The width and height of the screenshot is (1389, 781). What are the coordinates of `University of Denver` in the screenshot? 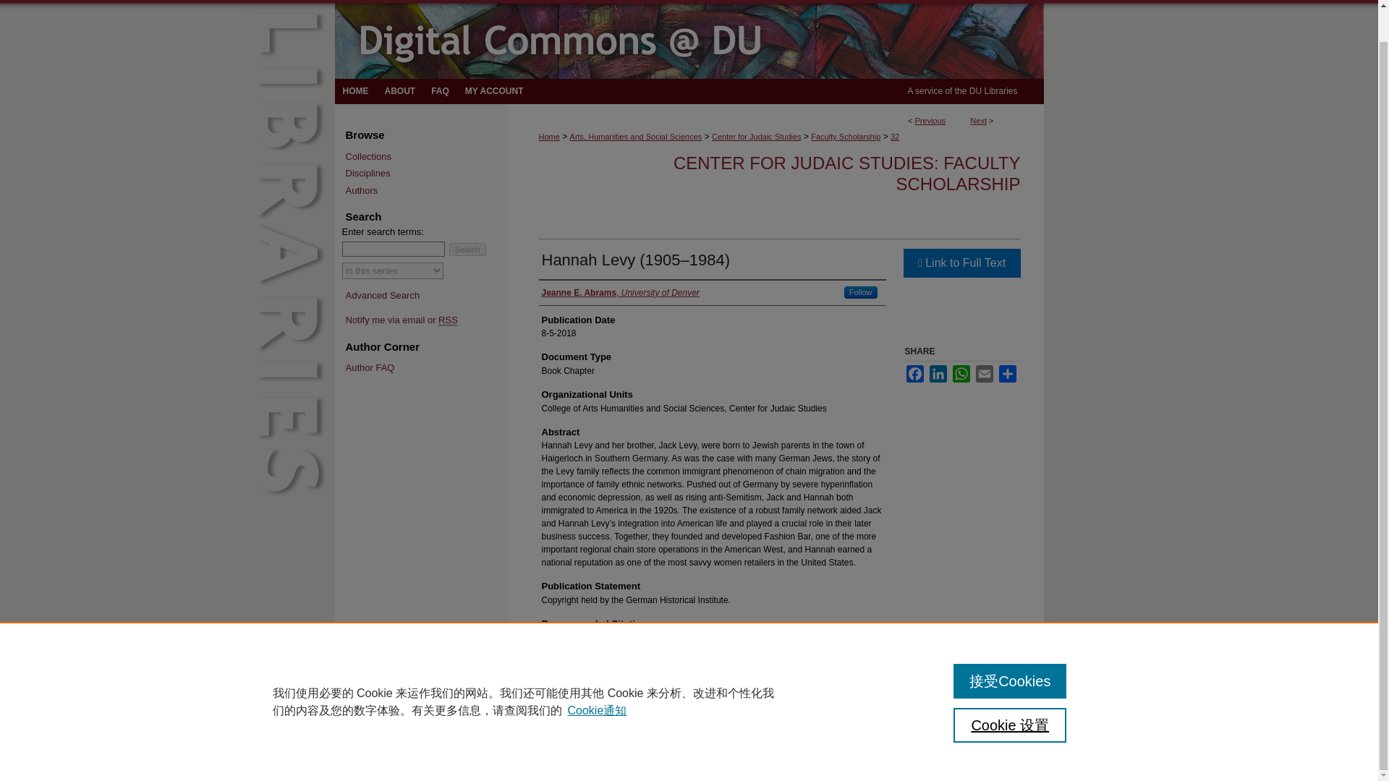 It's located at (421, 1).